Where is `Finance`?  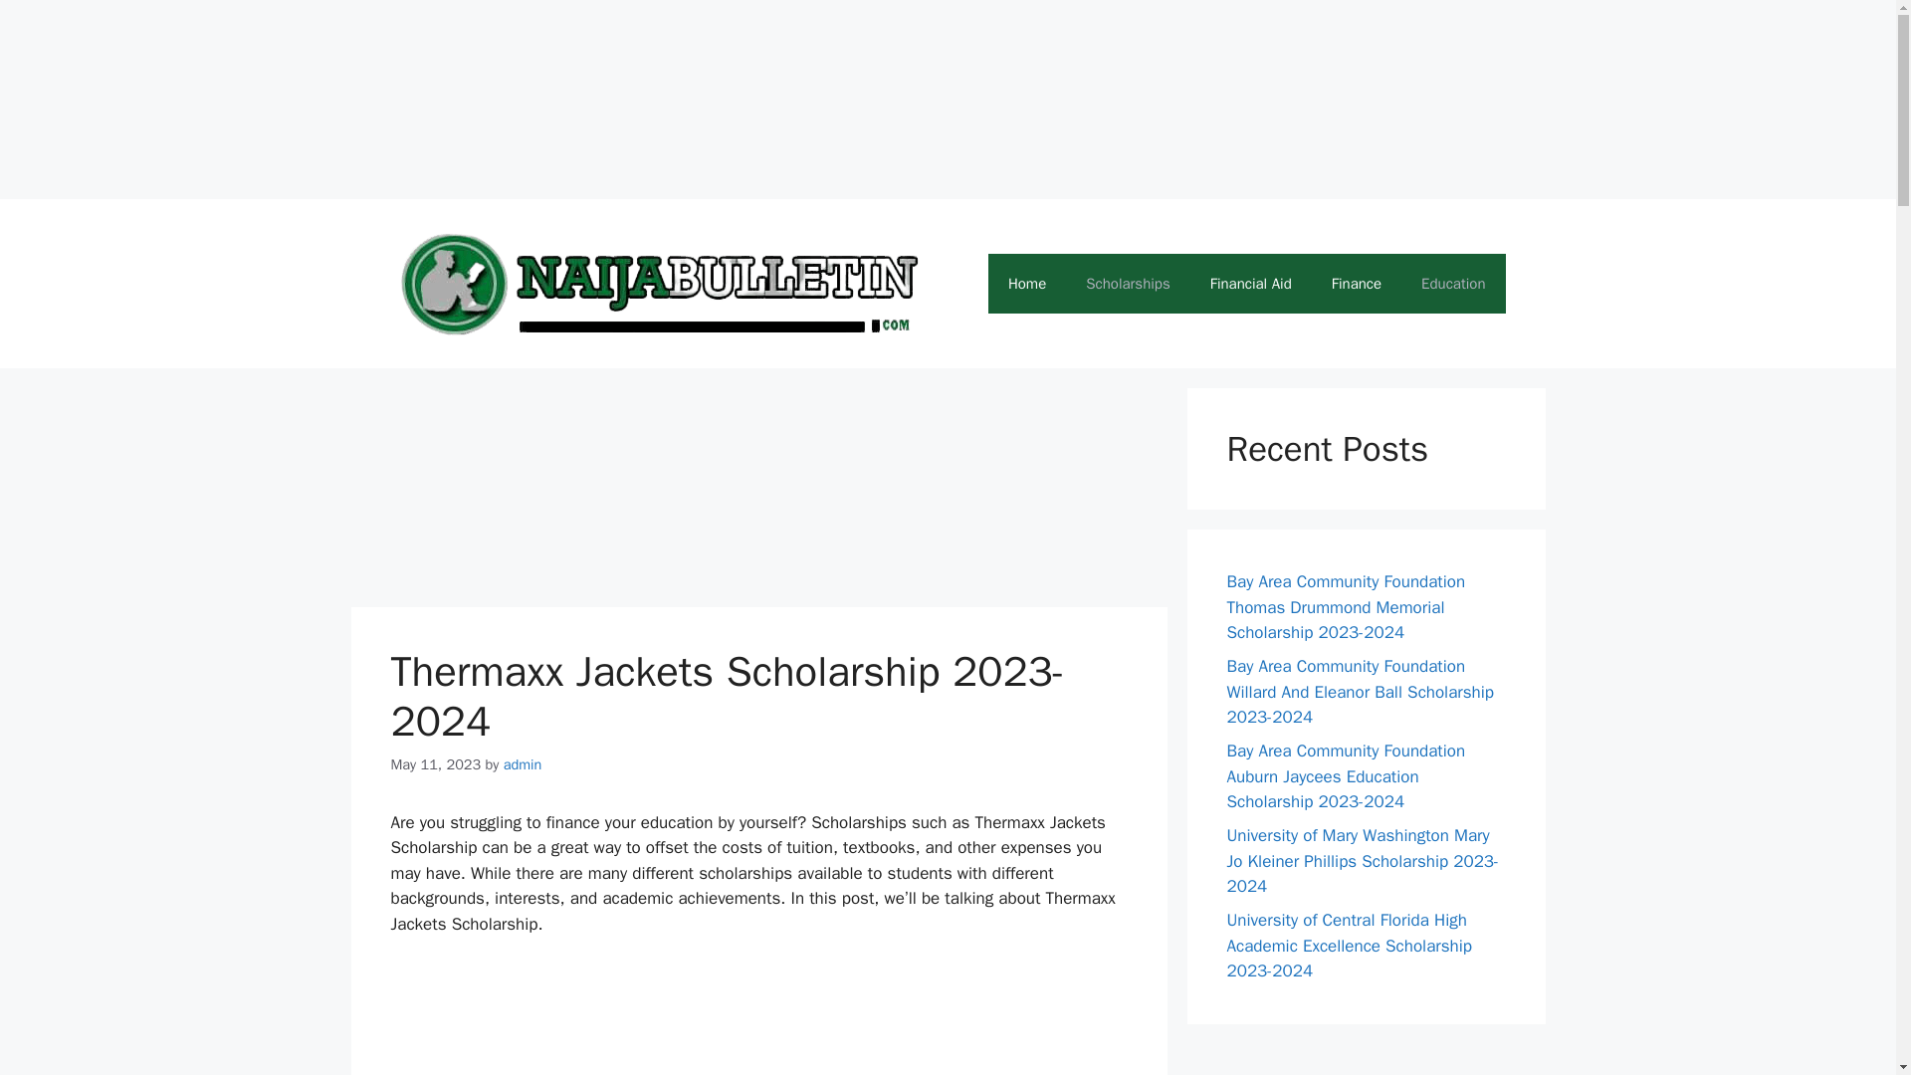
Finance is located at coordinates (1356, 283).